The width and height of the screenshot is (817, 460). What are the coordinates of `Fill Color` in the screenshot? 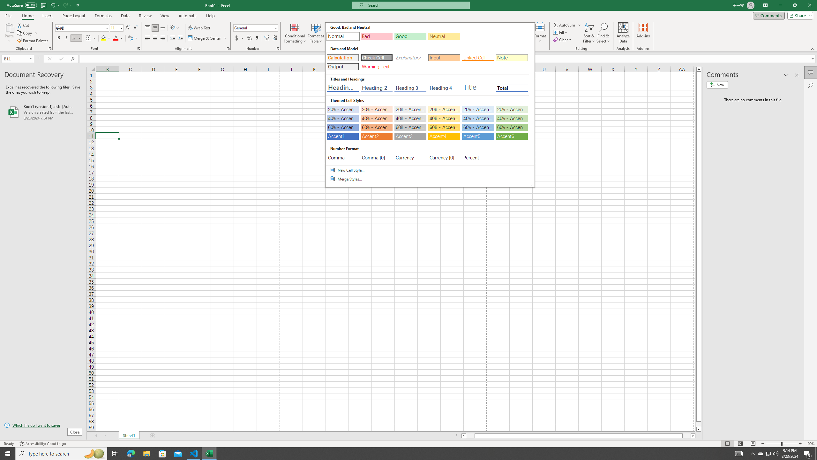 It's located at (106, 38).